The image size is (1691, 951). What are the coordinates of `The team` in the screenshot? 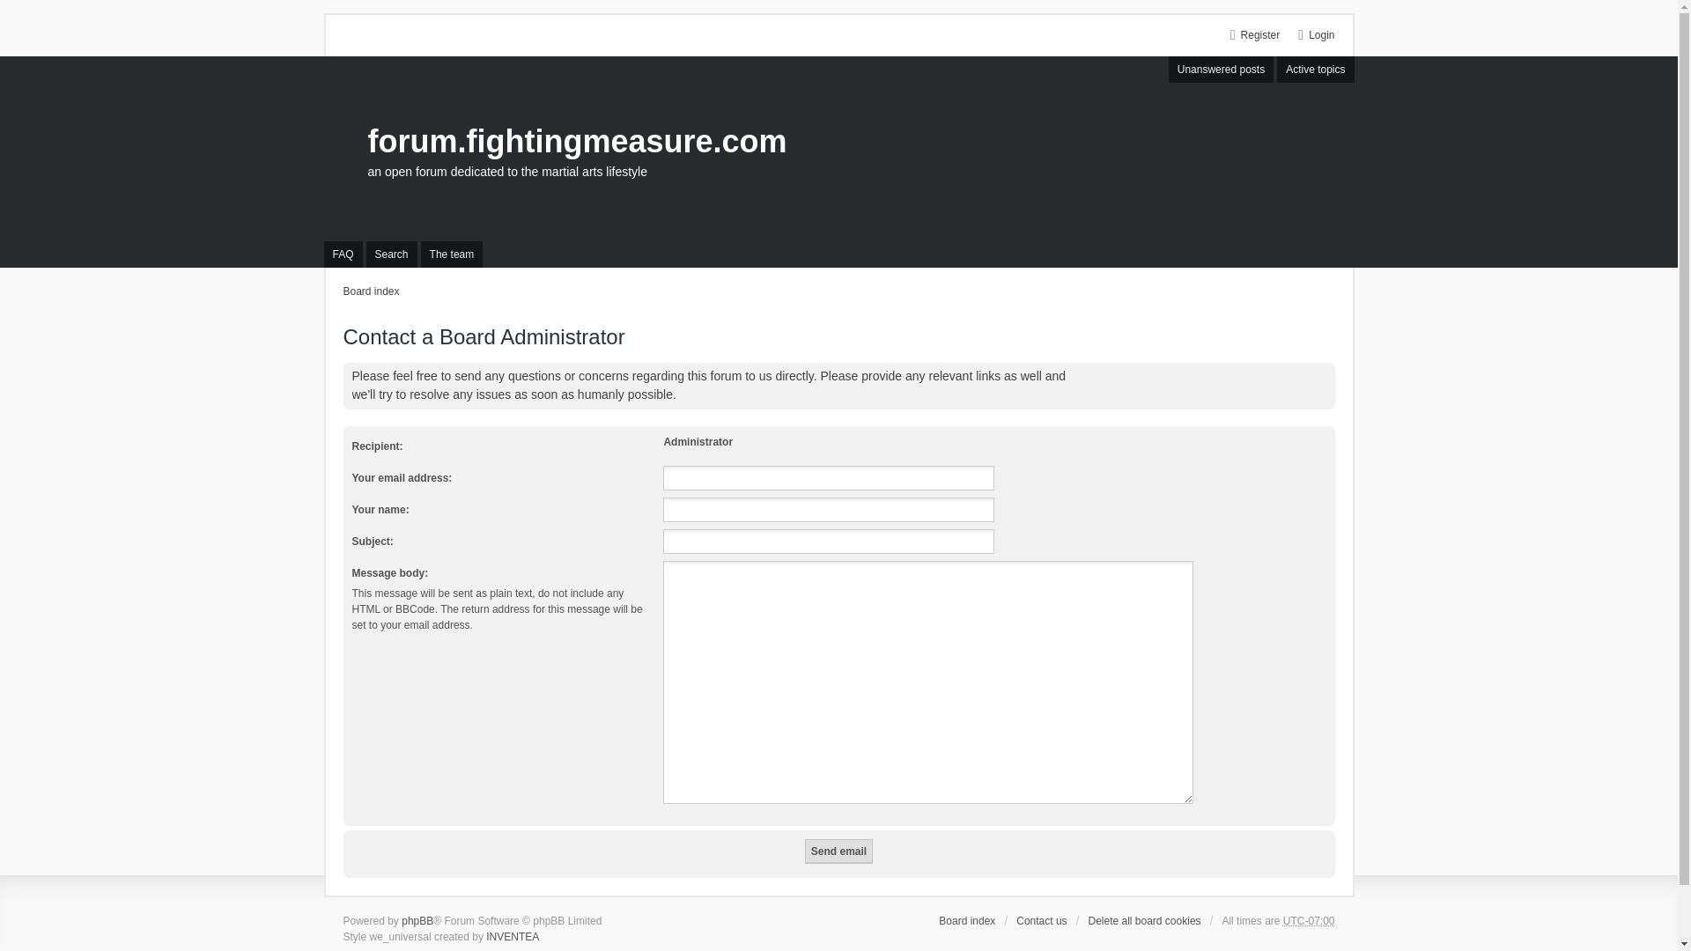 It's located at (453, 254).